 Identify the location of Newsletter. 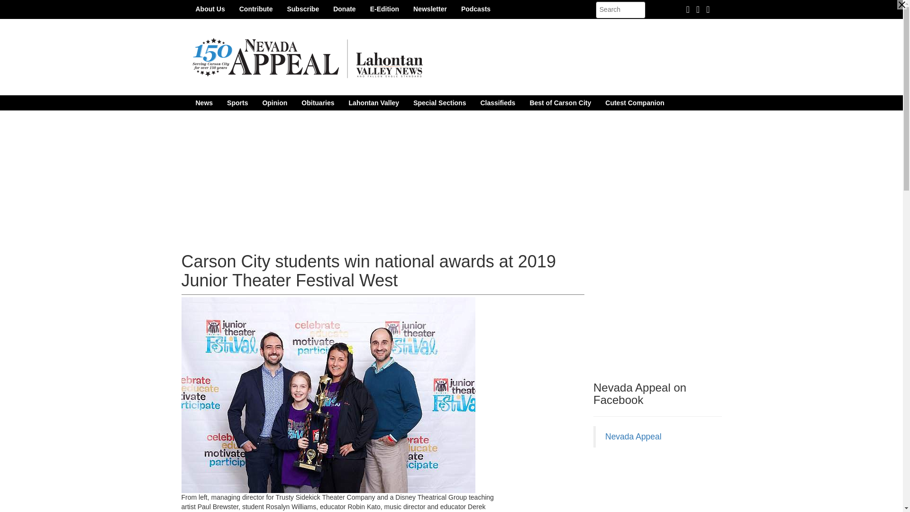
(430, 9).